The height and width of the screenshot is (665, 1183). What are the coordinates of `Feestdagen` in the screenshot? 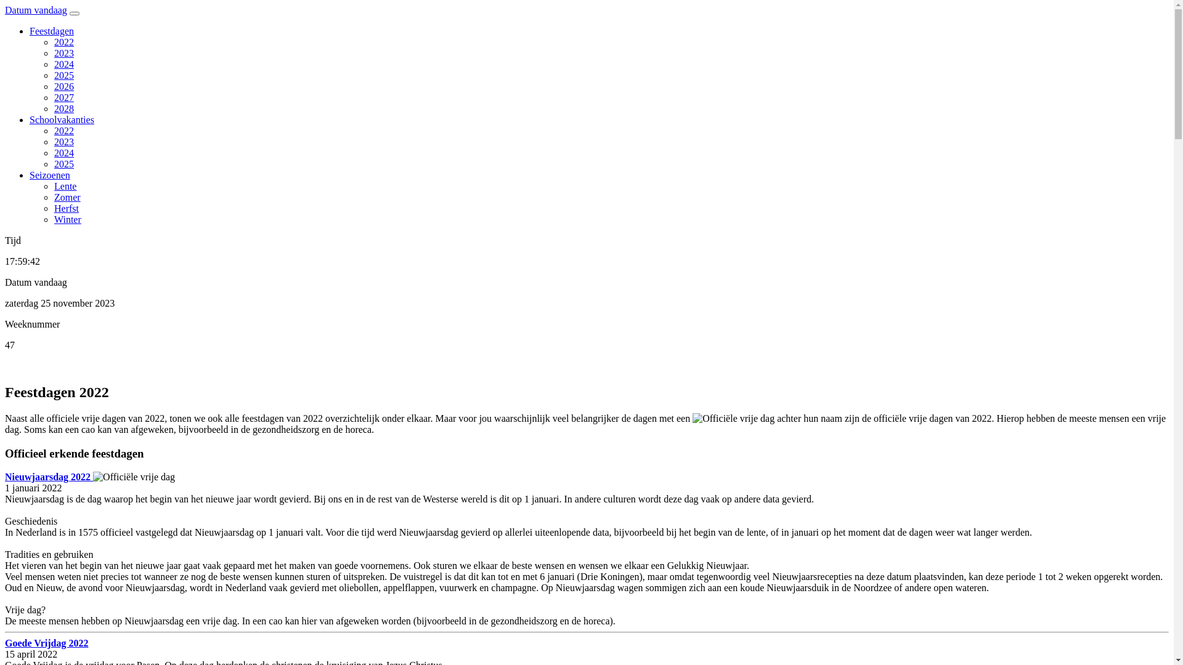 It's located at (52, 31).